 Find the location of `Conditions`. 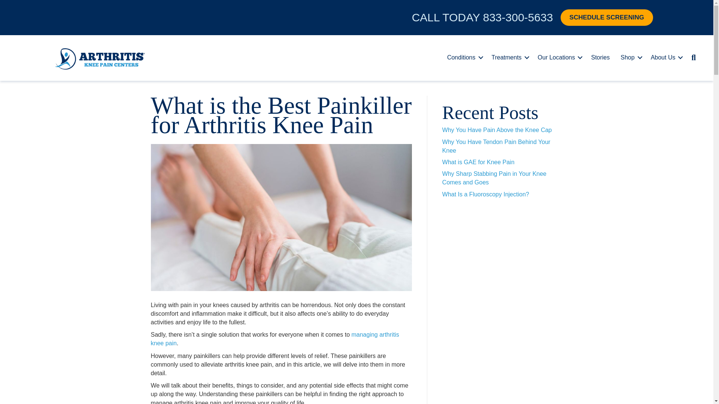

Conditions is located at coordinates (464, 58).